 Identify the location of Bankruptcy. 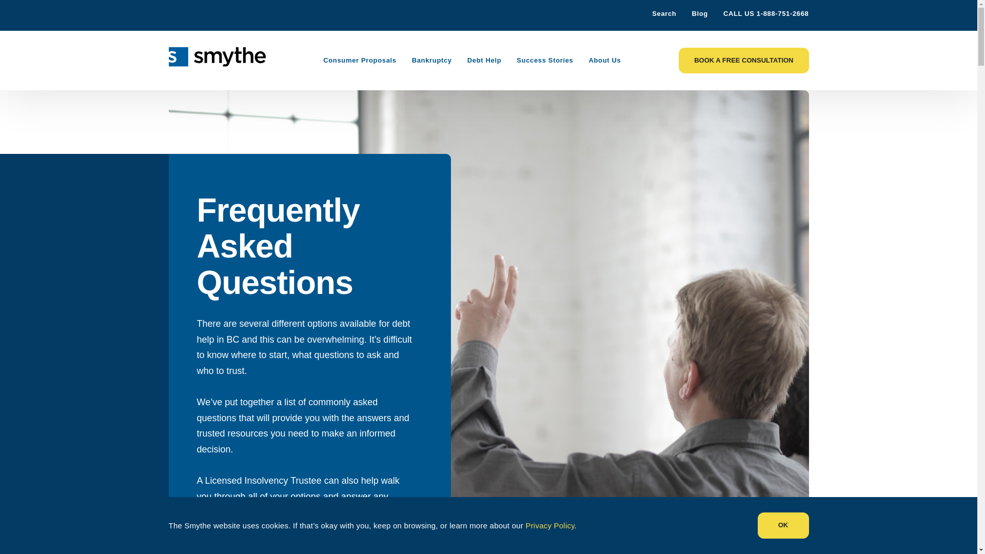
(432, 61).